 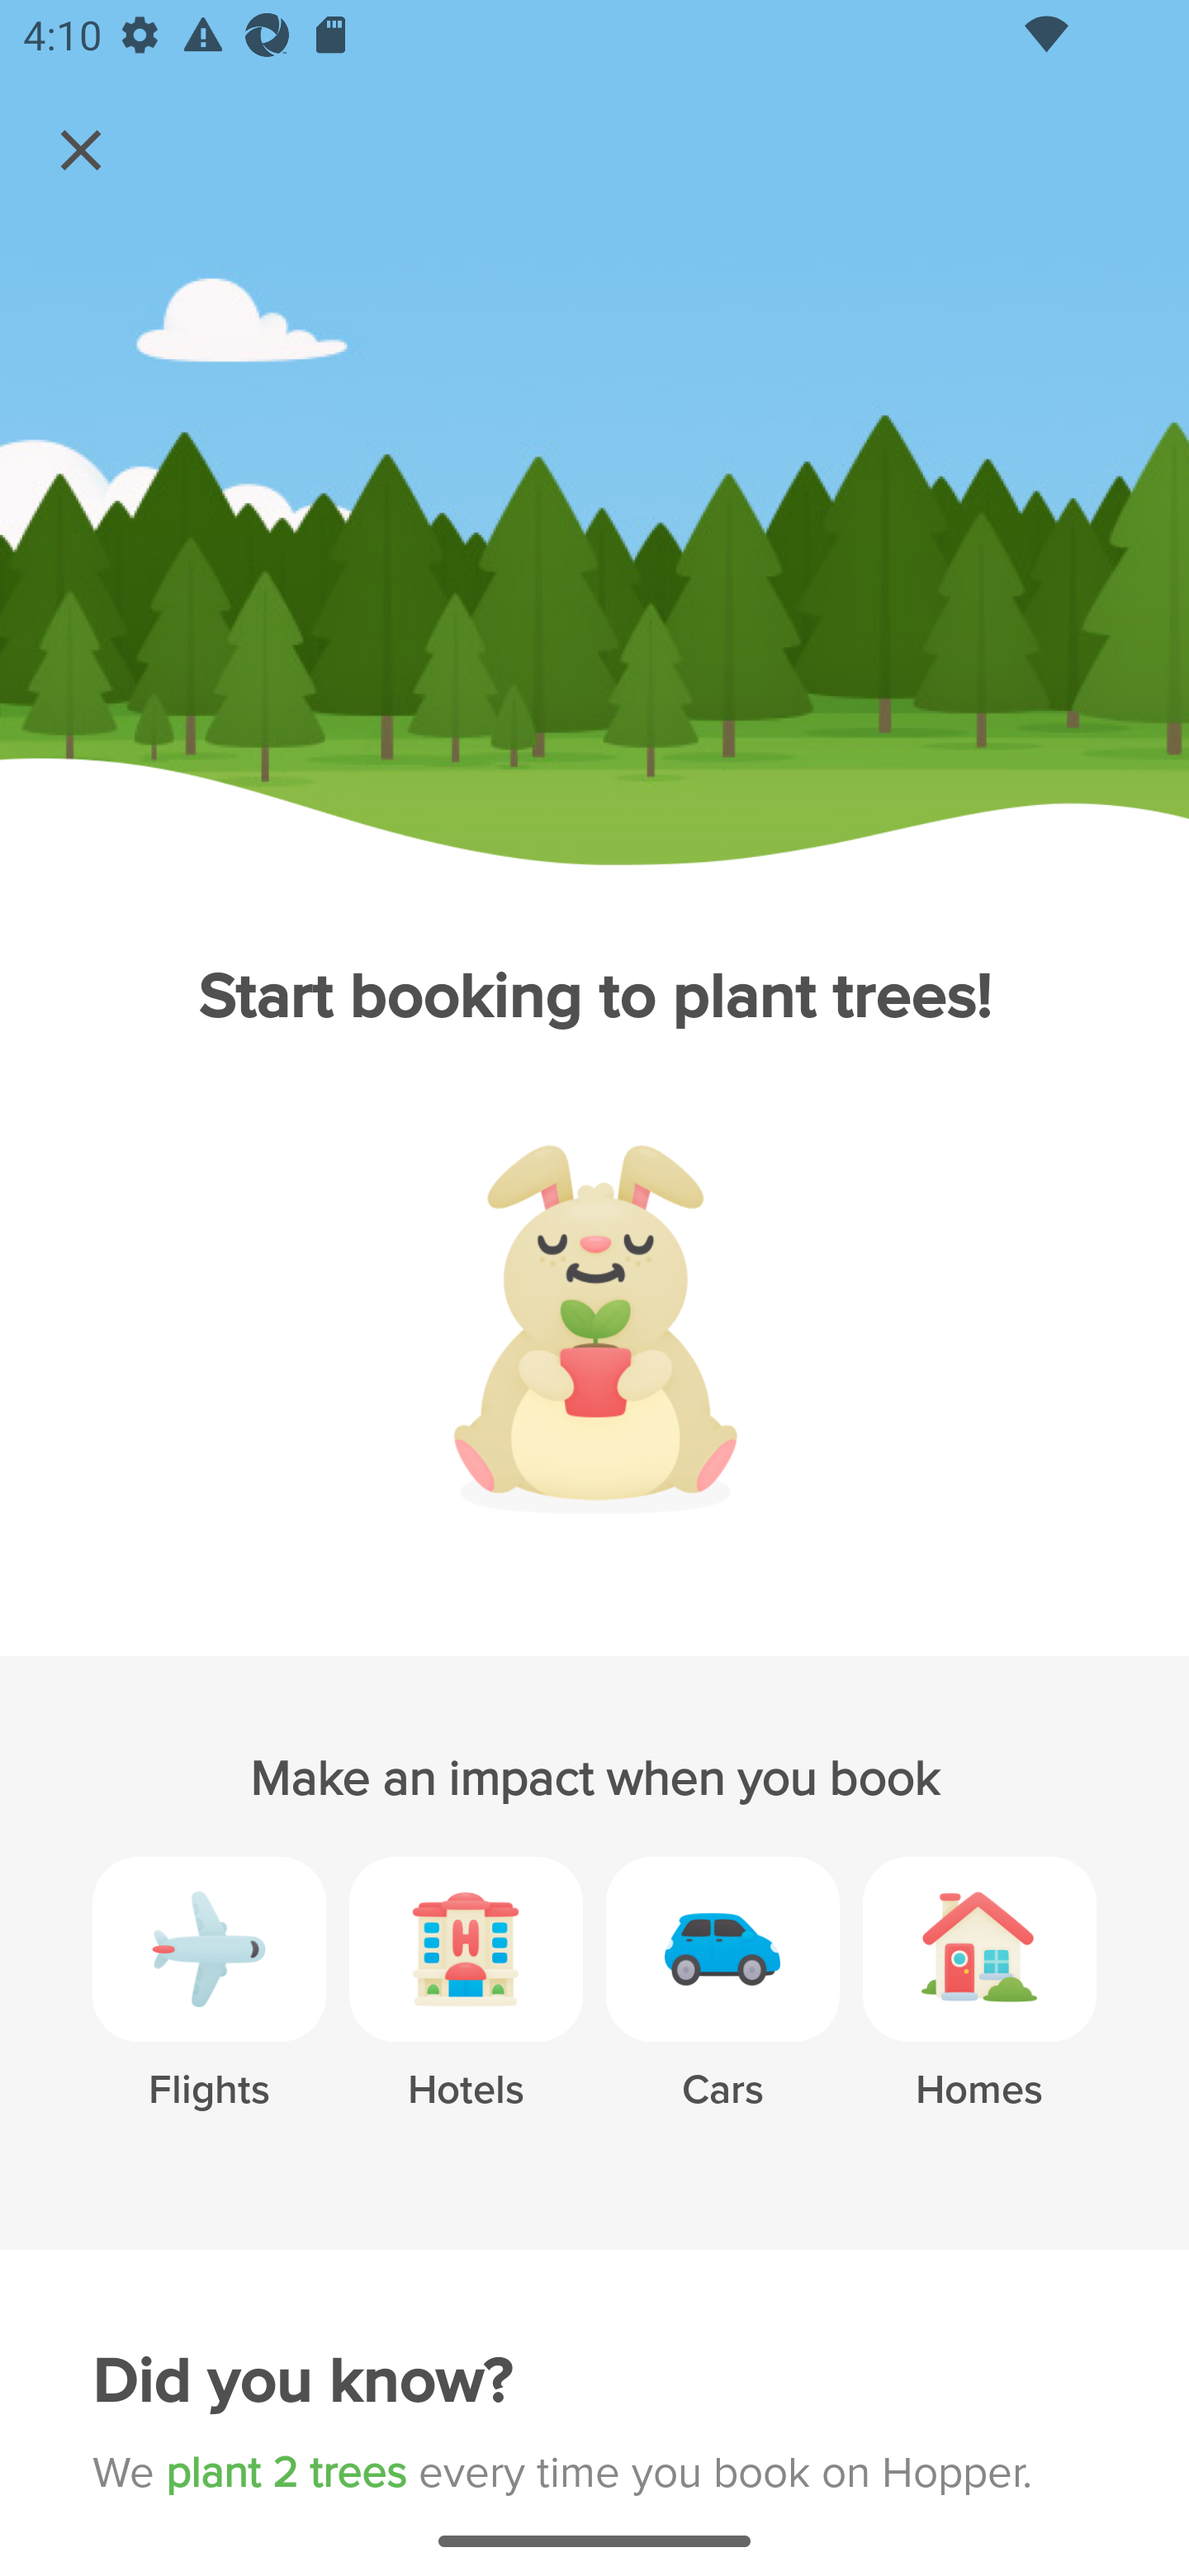 What do you see at coordinates (209, 2008) in the screenshot?
I see `Flights` at bounding box center [209, 2008].